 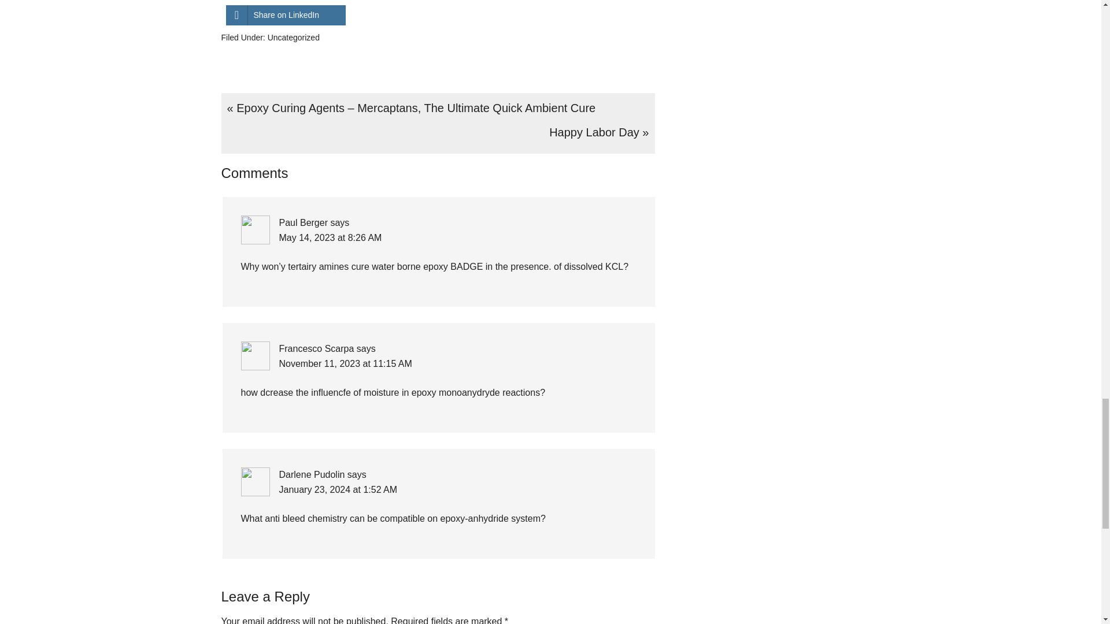 I want to click on Paul Berger, so click(x=303, y=222).